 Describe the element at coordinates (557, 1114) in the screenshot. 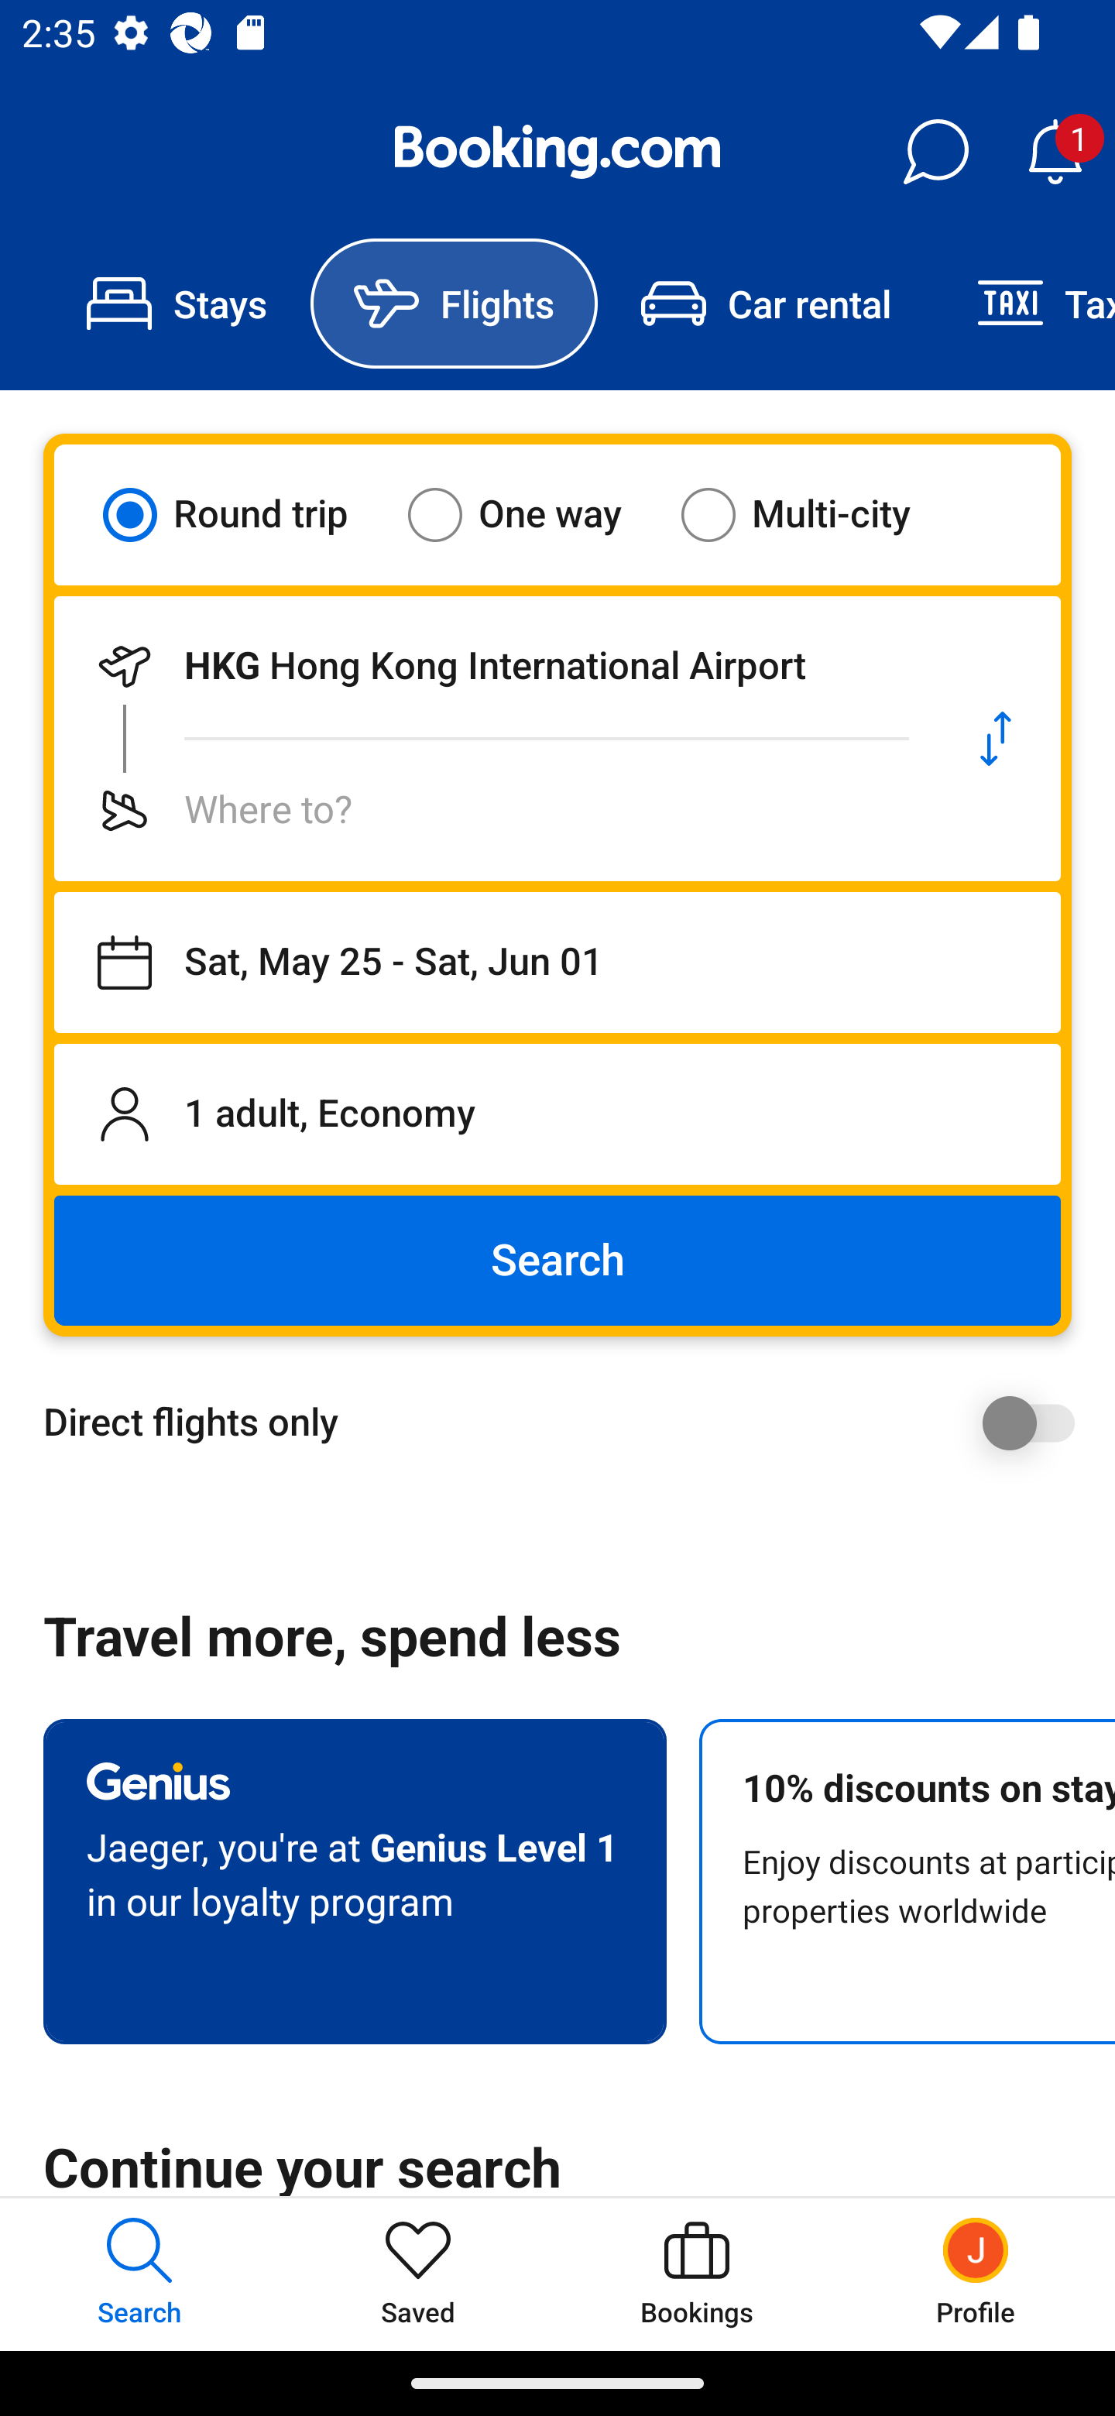

I see `1 adult, Economy` at that location.